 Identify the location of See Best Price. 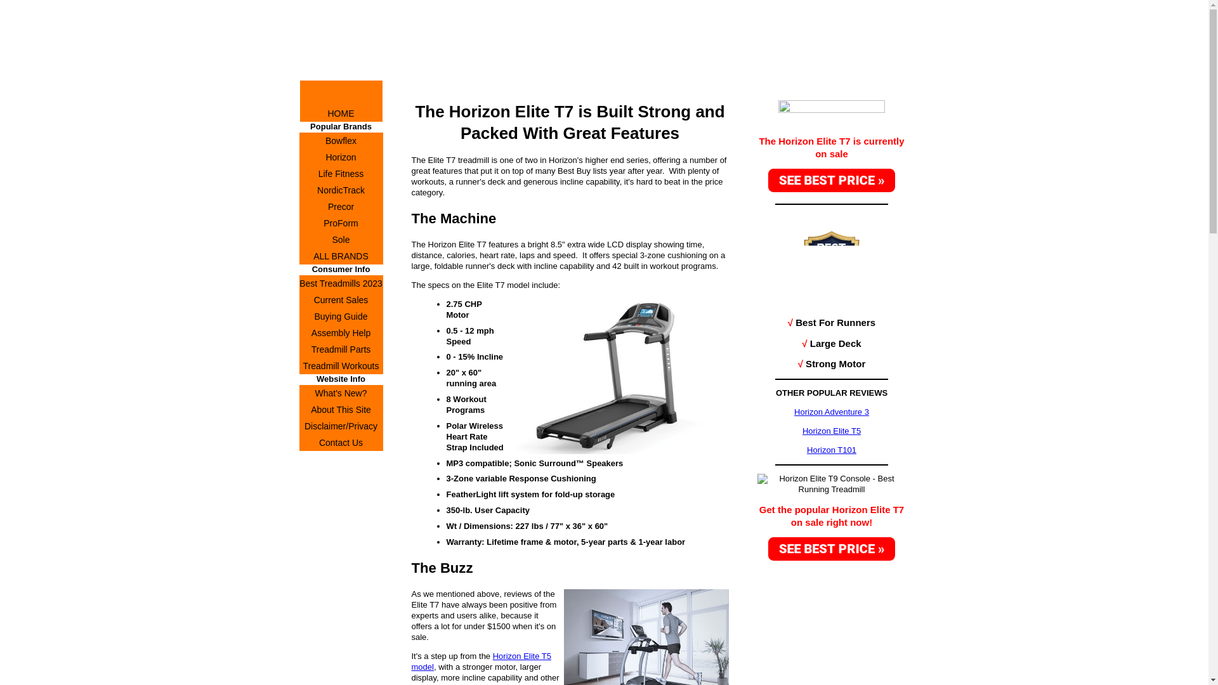
(832, 180).